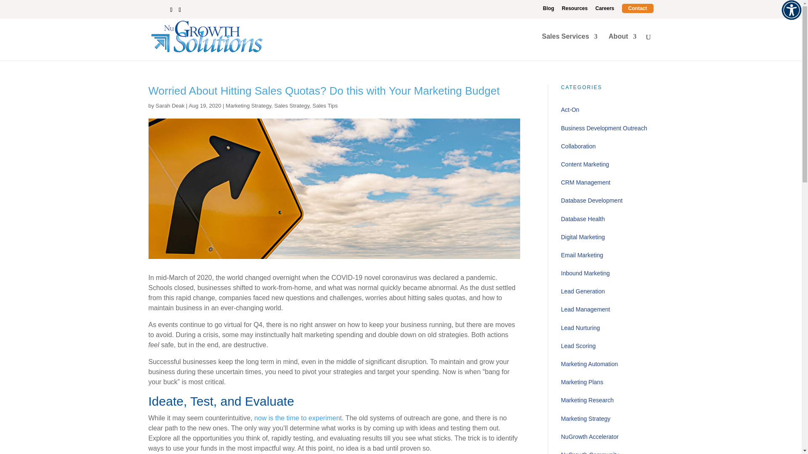  Describe the element at coordinates (607, 146) in the screenshot. I see `Collaboration` at that location.